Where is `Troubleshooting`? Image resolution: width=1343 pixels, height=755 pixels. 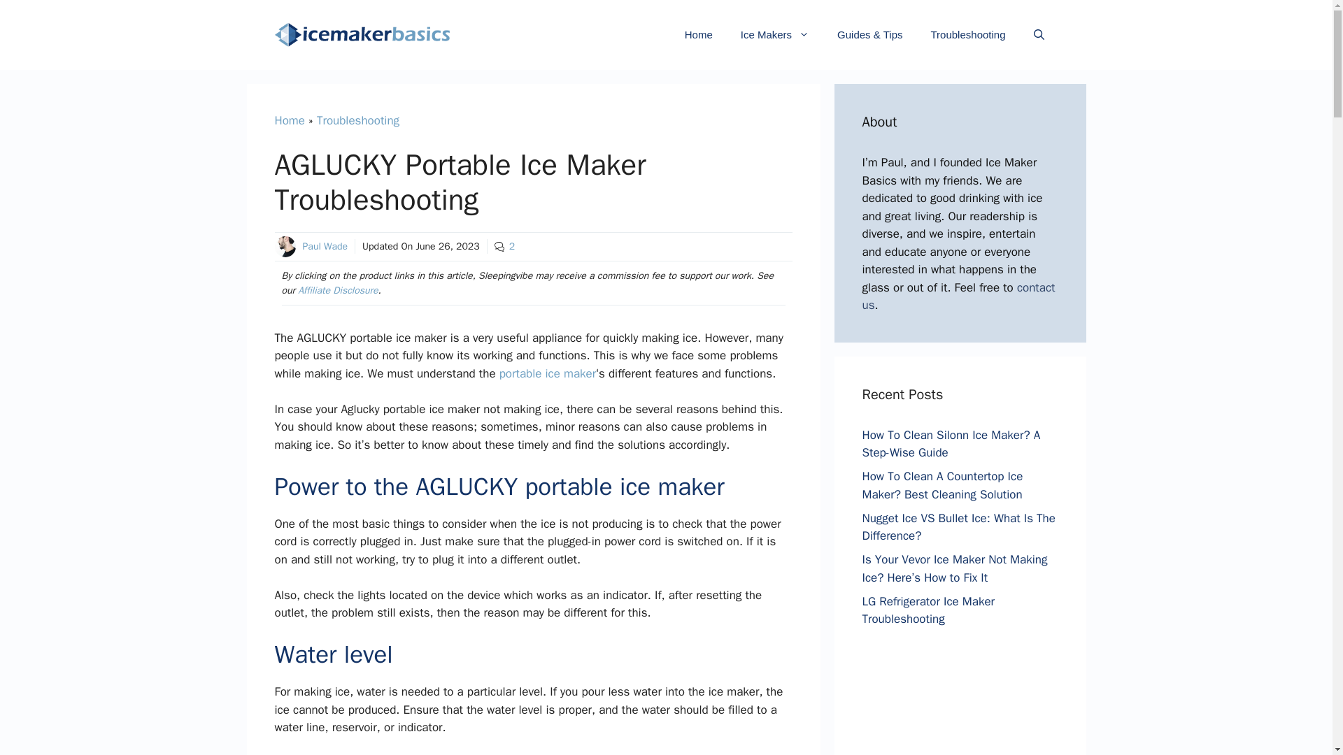
Troubleshooting is located at coordinates (967, 35).